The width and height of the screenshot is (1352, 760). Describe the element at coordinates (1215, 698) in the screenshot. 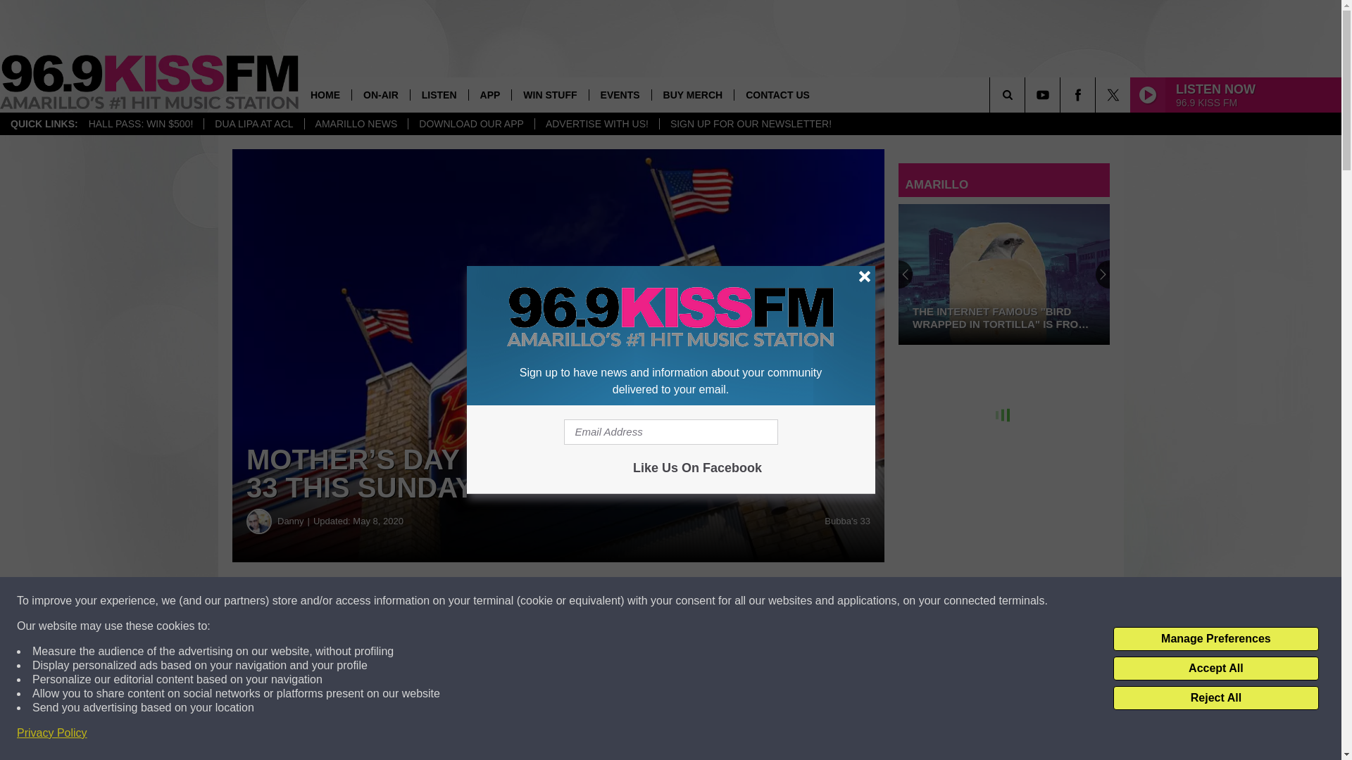

I see `Reject All` at that location.